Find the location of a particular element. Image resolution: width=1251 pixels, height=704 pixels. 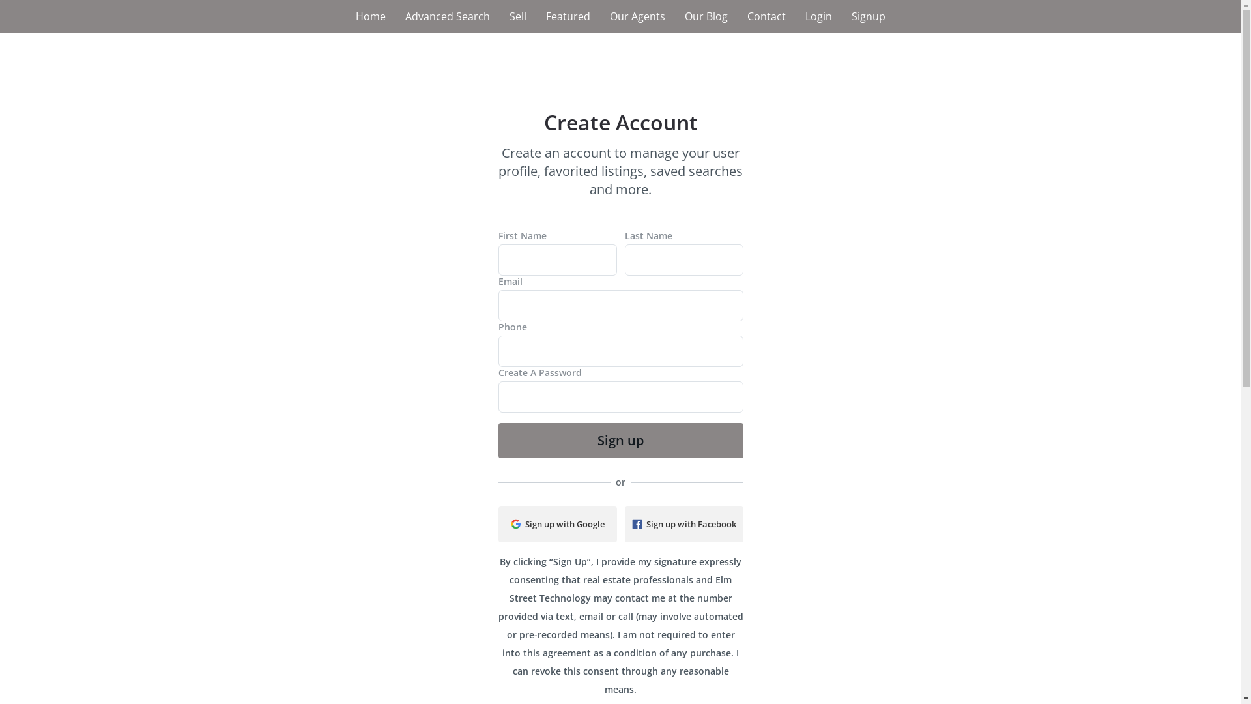

Sign up with Google is located at coordinates (557, 524).